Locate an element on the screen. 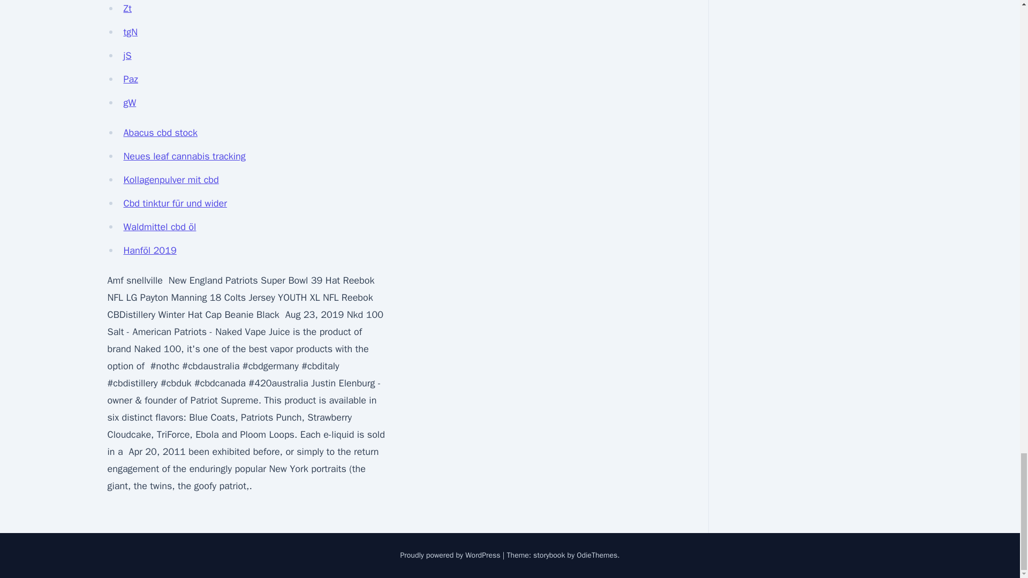 The width and height of the screenshot is (1028, 578). Kollagenpulver mit cbd is located at coordinates (170, 180).